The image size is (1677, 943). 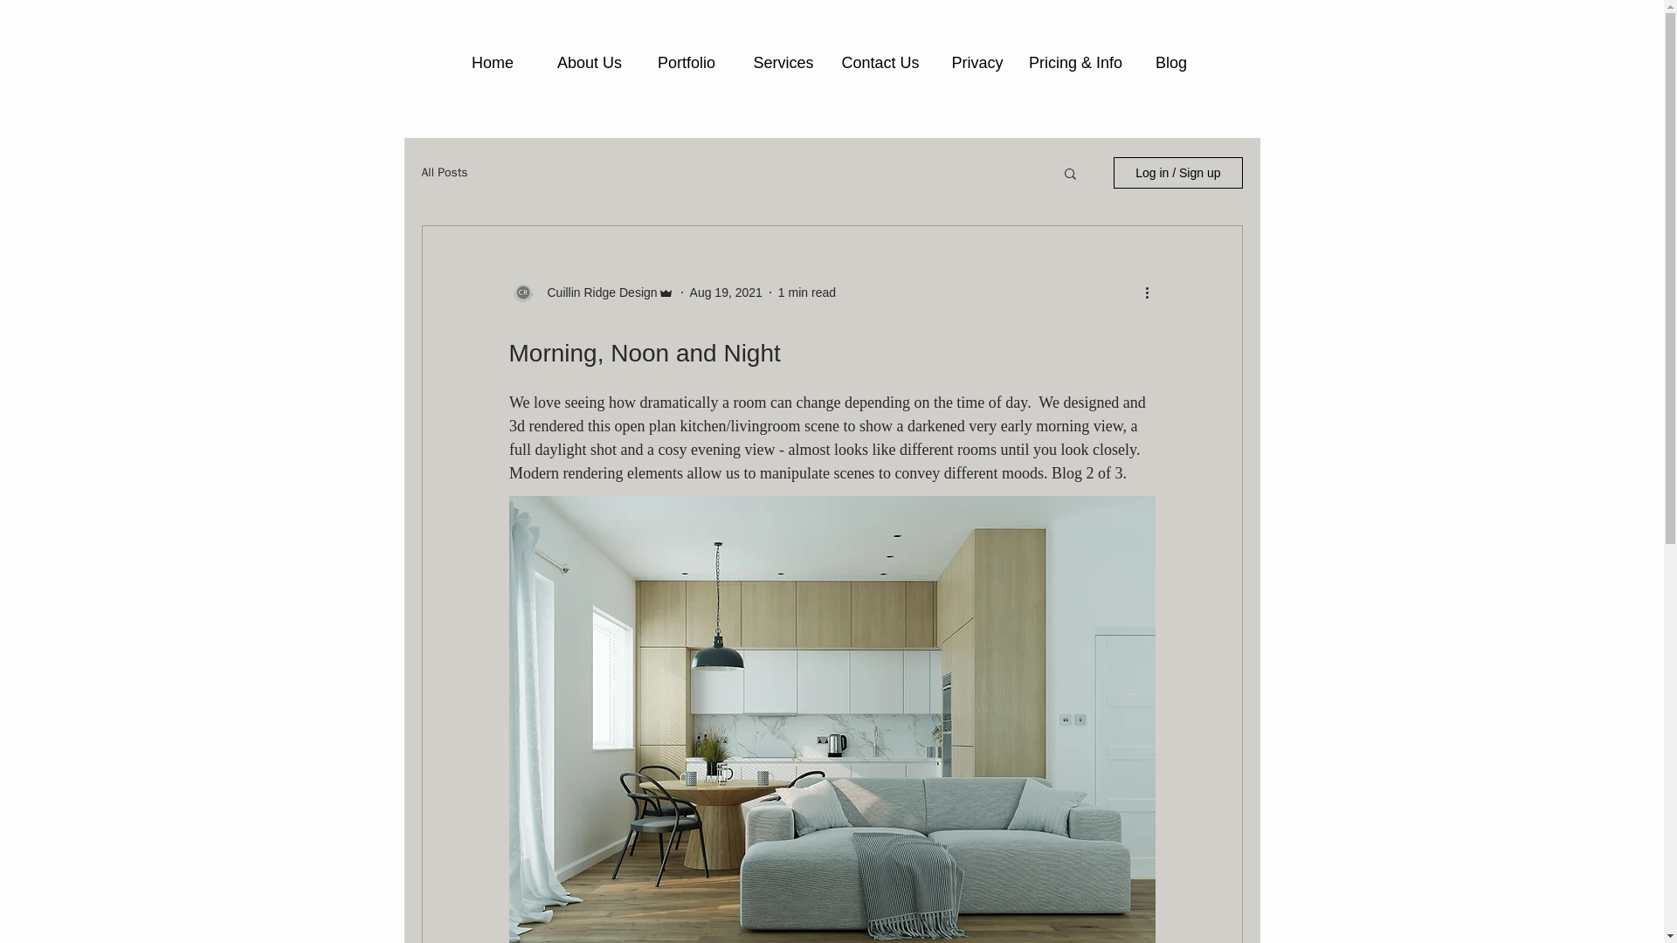 What do you see at coordinates (880, 63) in the screenshot?
I see `Contact Us` at bounding box center [880, 63].